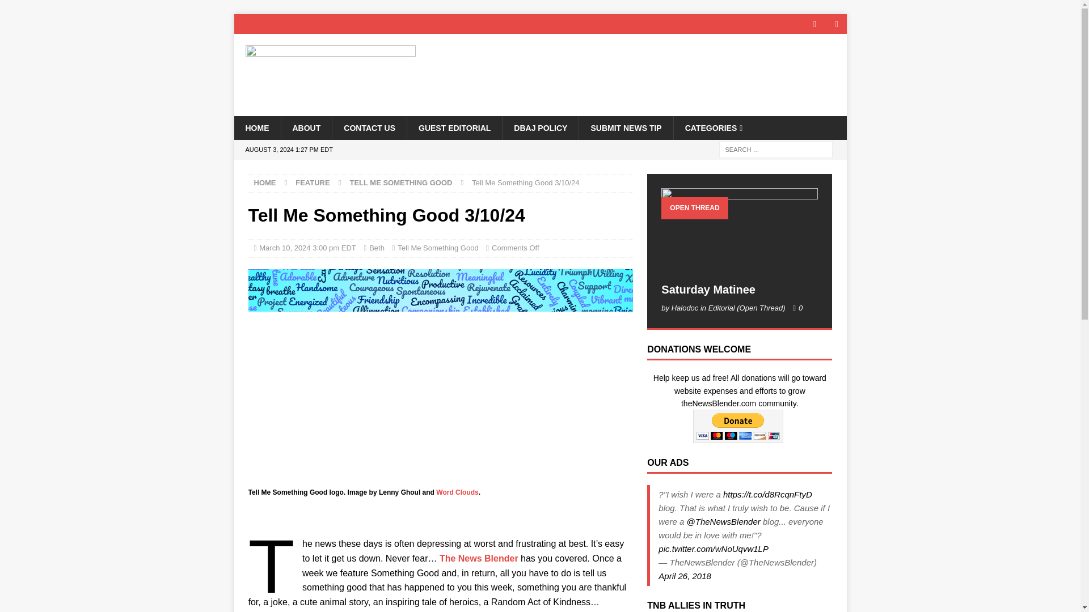 The width and height of the screenshot is (1089, 612). What do you see at coordinates (454, 128) in the screenshot?
I see `GUEST EDITORIAL` at bounding box center [454, 128].